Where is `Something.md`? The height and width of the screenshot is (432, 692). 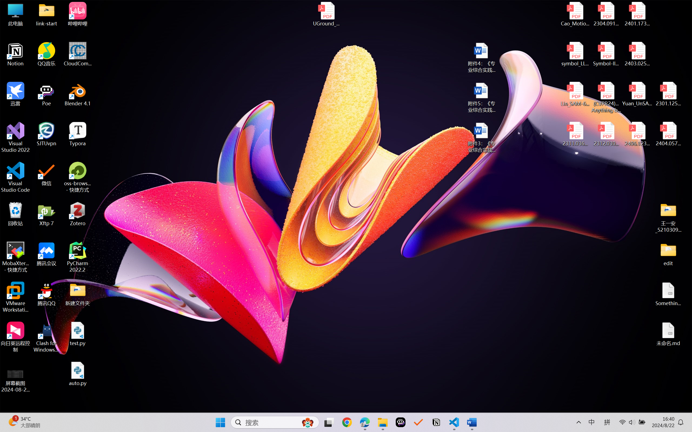
Something.md is located at coordinates (668, 294).